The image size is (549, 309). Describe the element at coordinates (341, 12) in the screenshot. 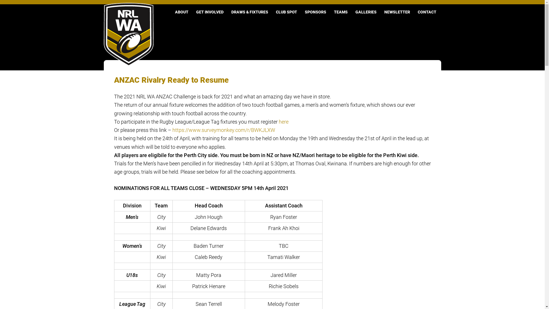

I see `TEAMS` at that location.